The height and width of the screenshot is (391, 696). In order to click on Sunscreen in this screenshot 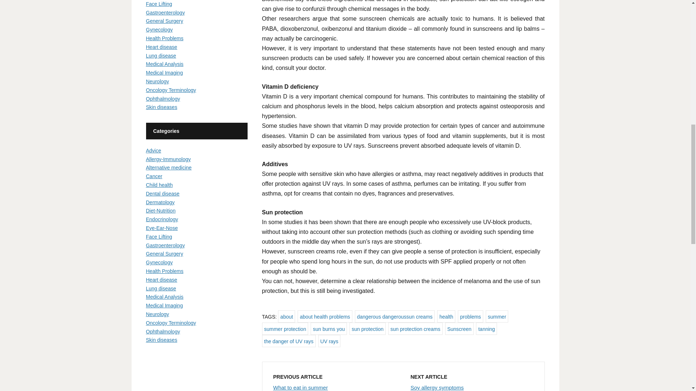, I will do `click(460, 329)`.